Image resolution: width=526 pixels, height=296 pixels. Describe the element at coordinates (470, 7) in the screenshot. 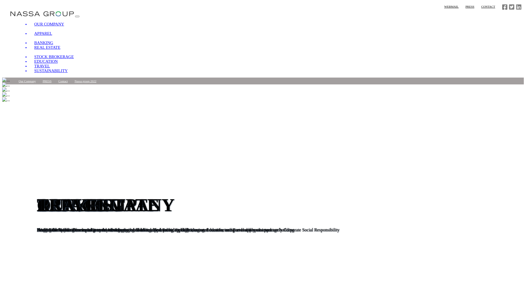

I see `PRESS` at that location.